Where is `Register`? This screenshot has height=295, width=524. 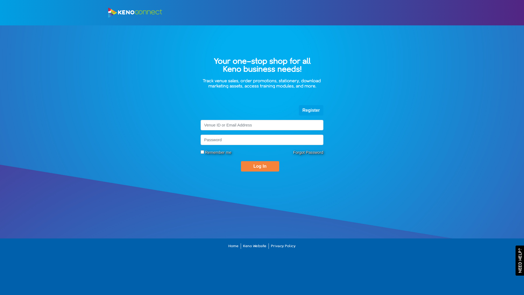
Register is located at coordinates (311, 110).